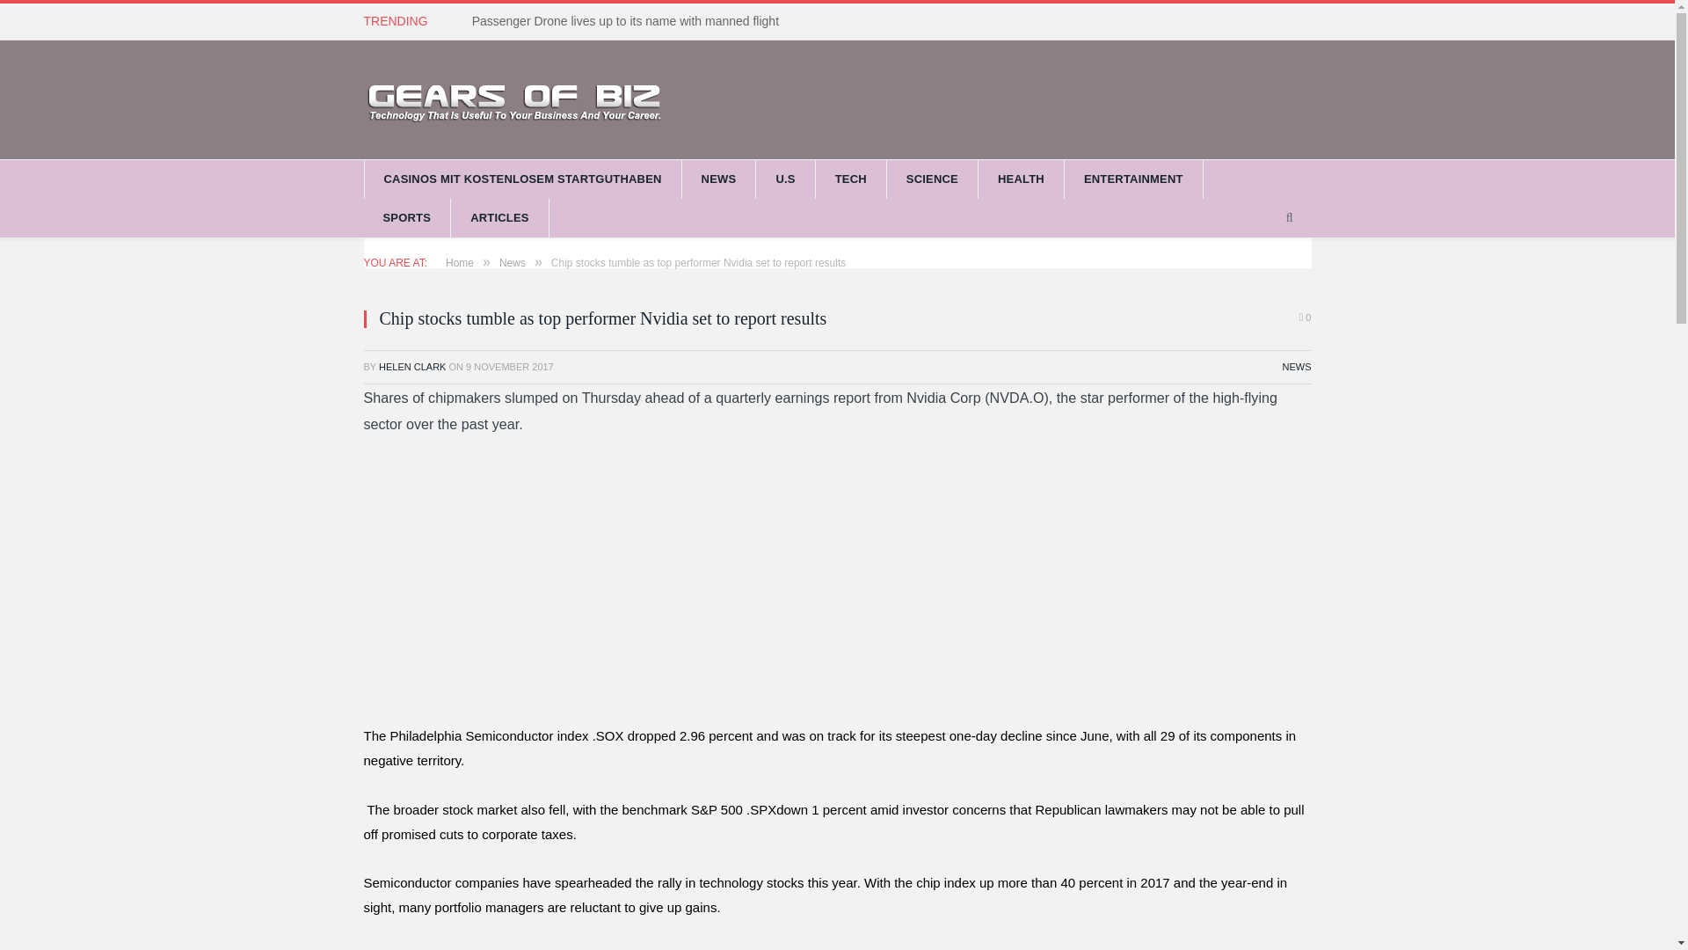  Describe the element at coordinates (1022, 179) in the screenshot. I see `HEALTH` at that location.